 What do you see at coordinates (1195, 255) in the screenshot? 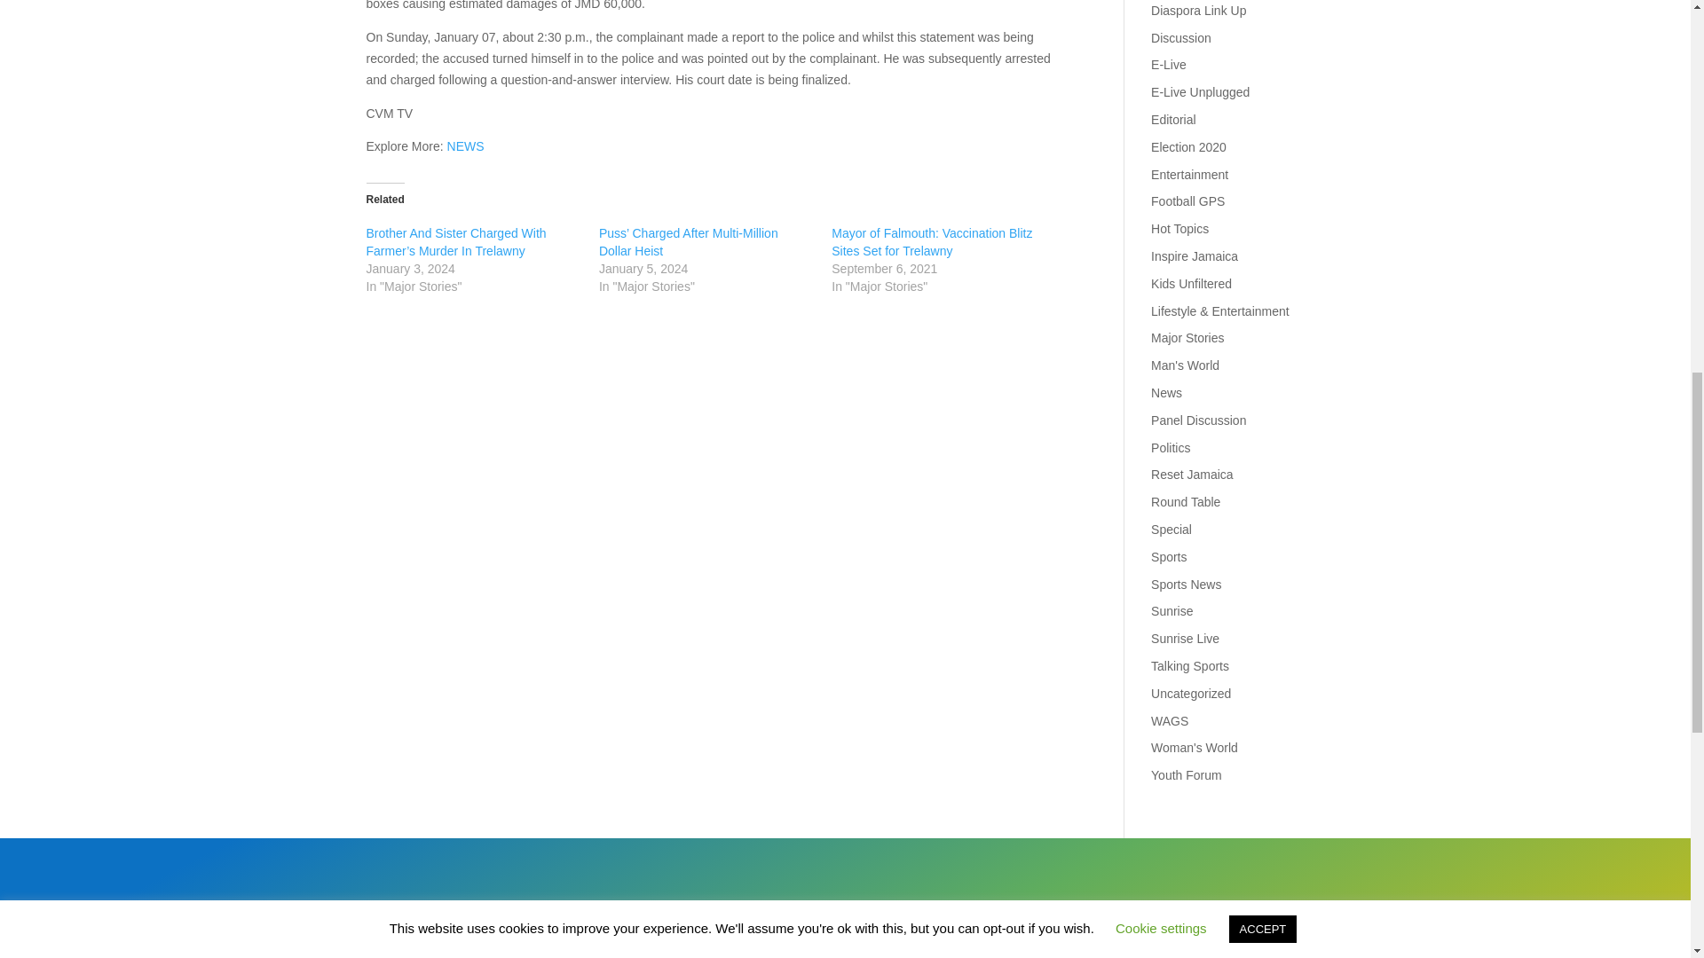
I see `Inspire Jamaica` at bounding box center [1195, 255].